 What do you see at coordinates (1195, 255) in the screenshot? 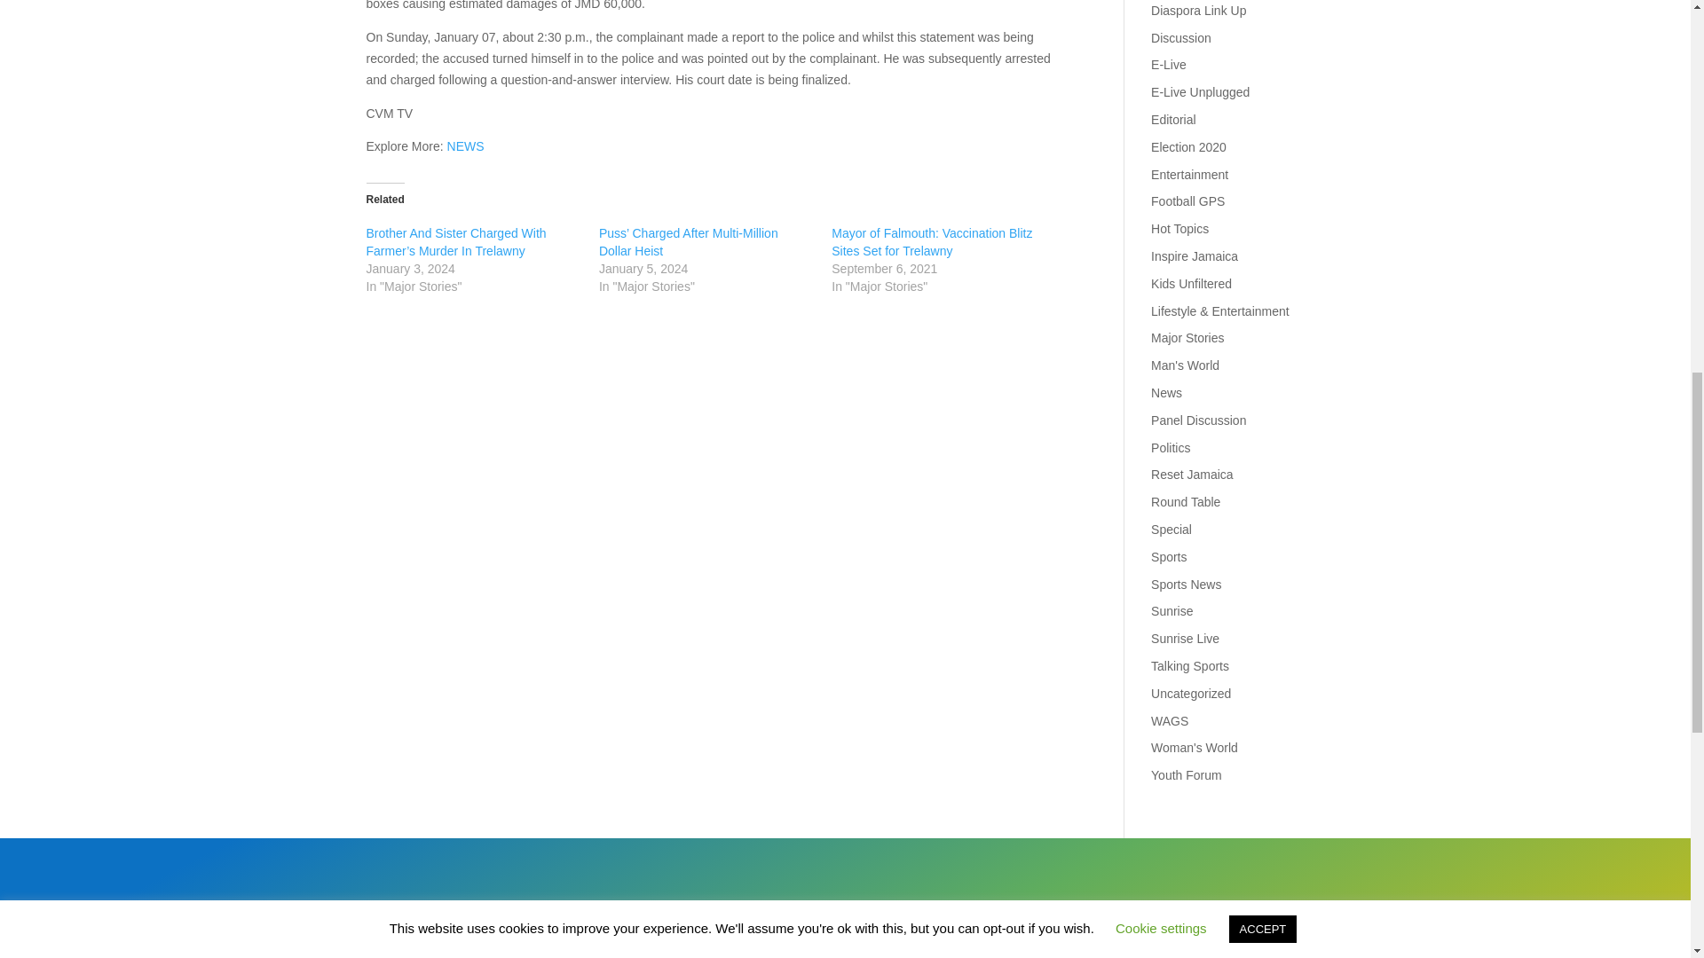
I see `Inspire Jamaica` at bounding box center [1195, 255].